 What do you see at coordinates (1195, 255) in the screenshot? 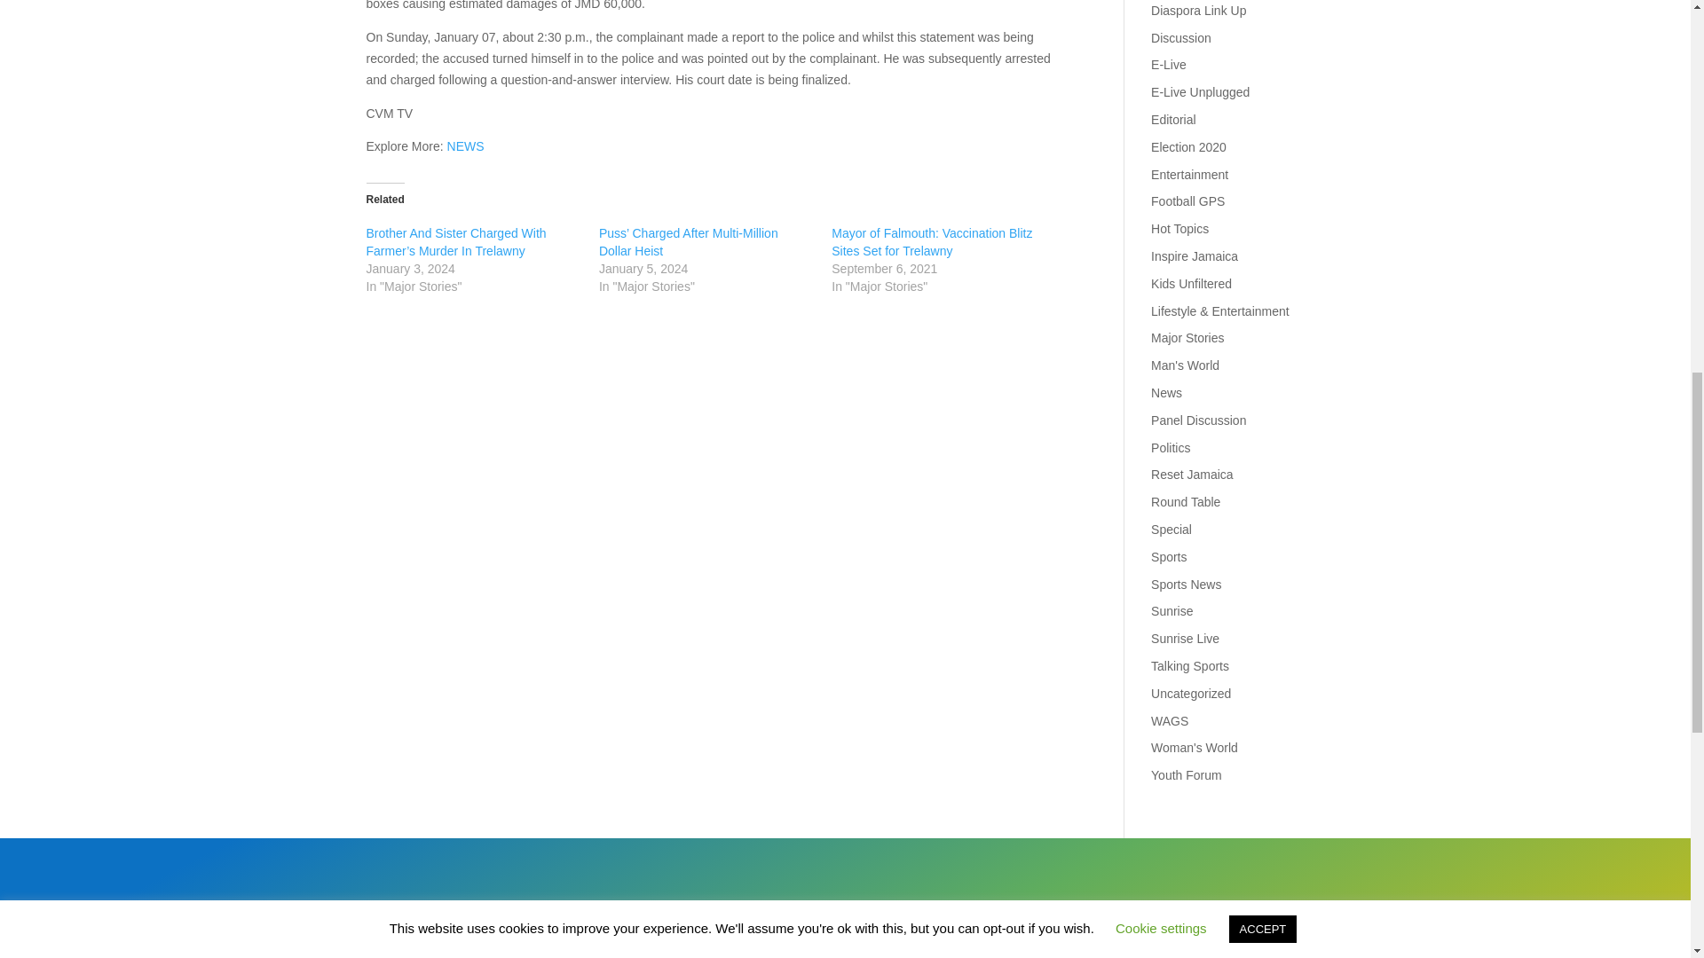
I see `Inspire Jamaica` at bounding box center [1195, 255].